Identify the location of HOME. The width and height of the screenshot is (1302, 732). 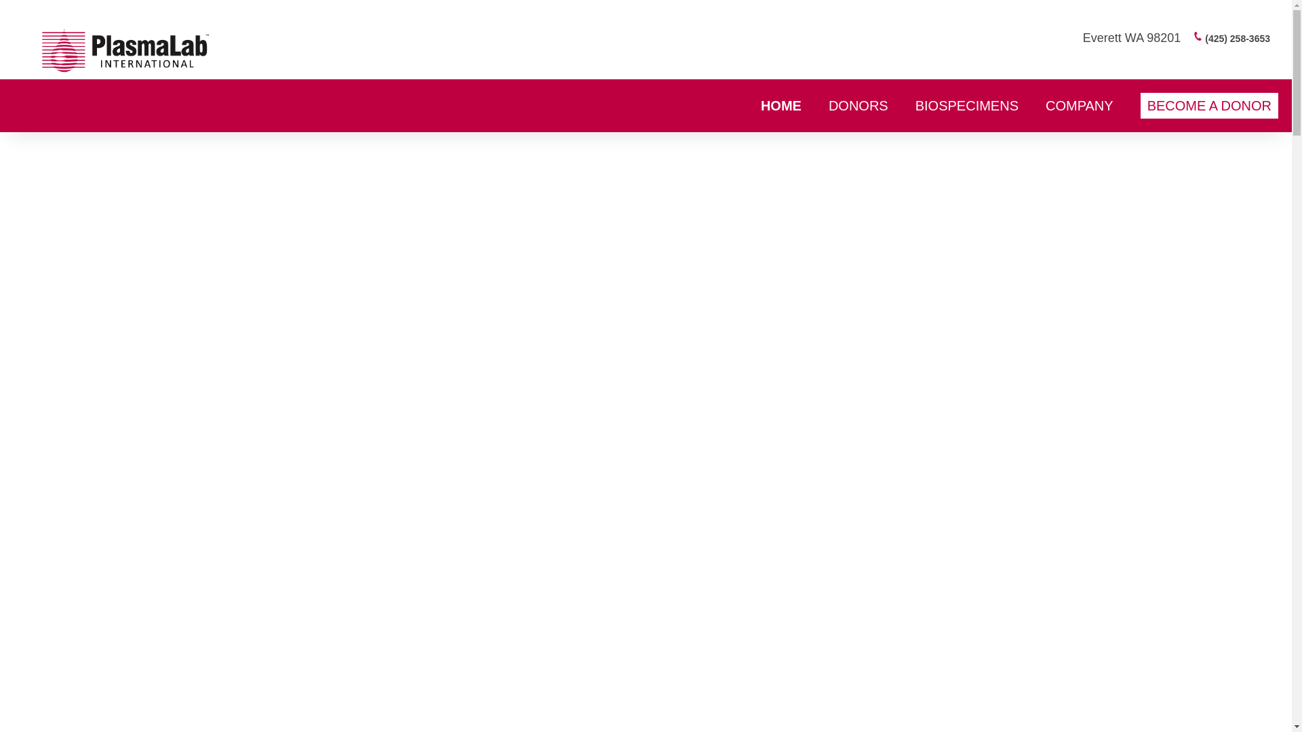
(781, 106).